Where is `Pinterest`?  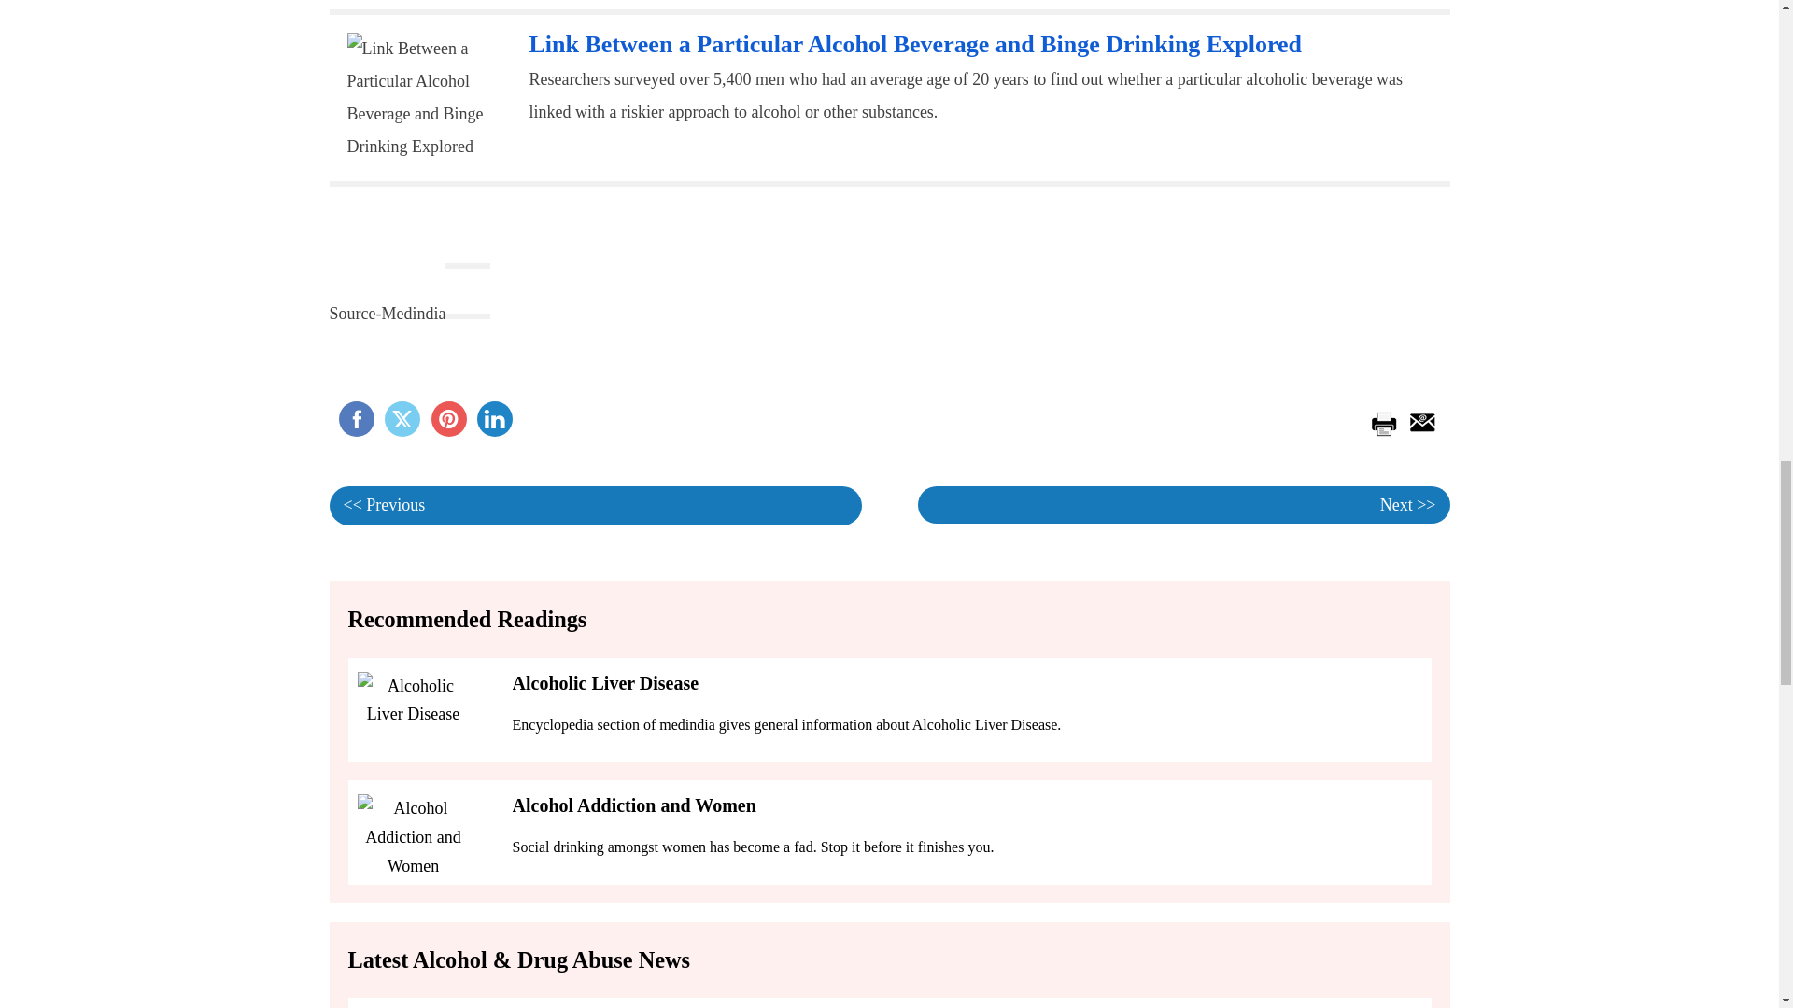
Pinterest is located at coordinates (448, 418).